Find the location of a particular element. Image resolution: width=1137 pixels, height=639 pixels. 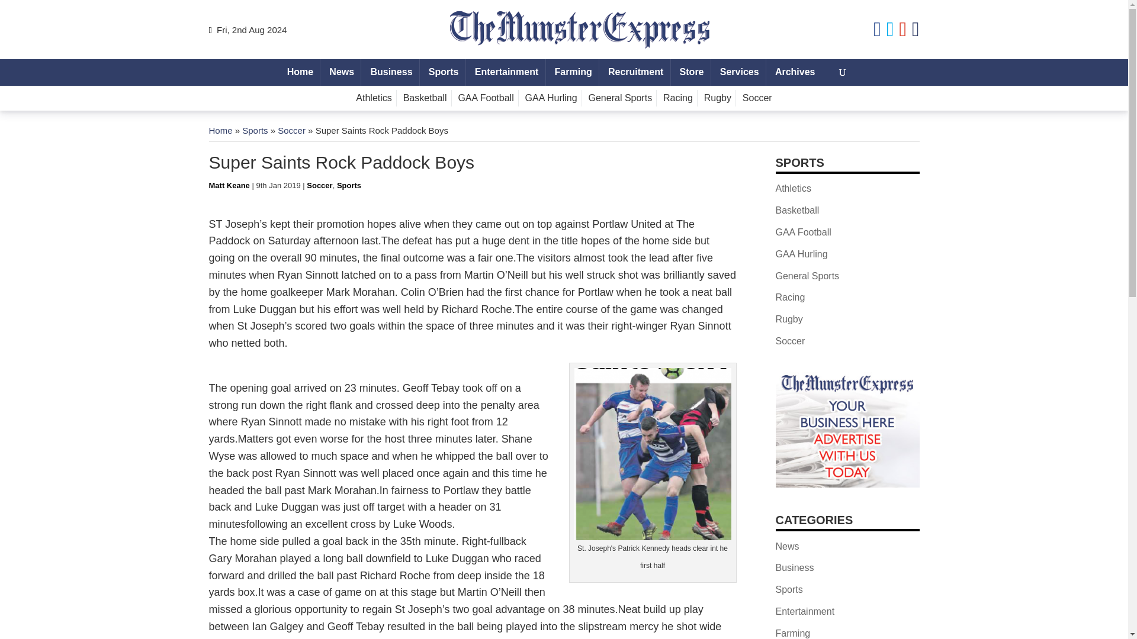

Archives is located at coordinates (795, 72).